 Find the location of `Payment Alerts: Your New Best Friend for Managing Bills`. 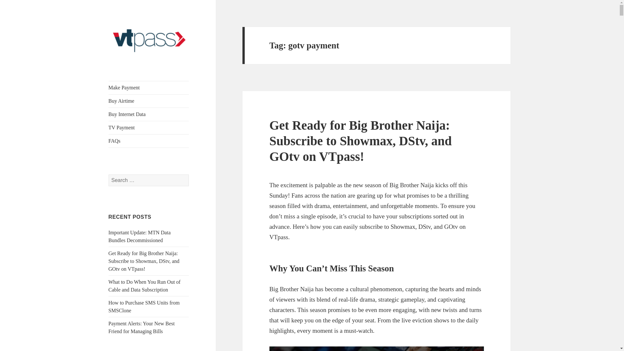

Payment Alerts: Your New Best Friend for Managing Bills is located at coordinates (142, 328).